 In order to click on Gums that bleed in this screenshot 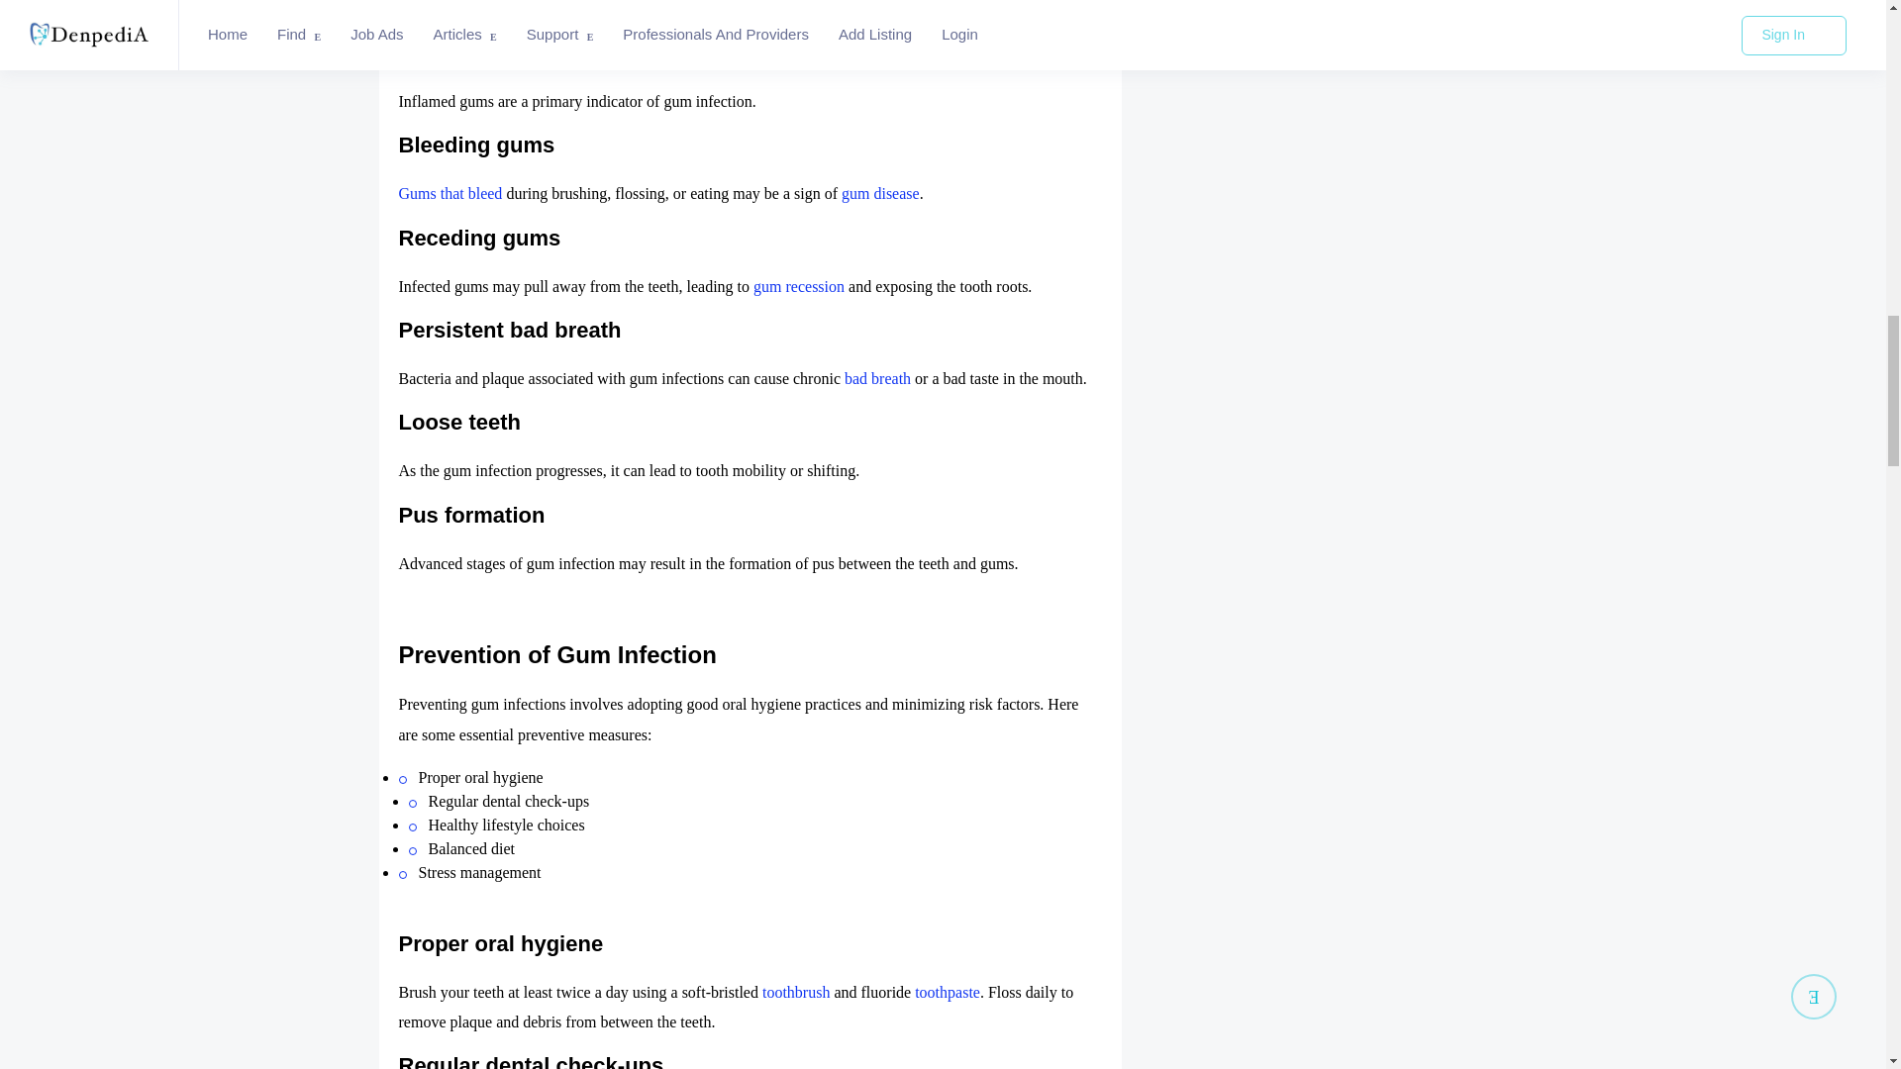, I will do `click(450, 193)`.